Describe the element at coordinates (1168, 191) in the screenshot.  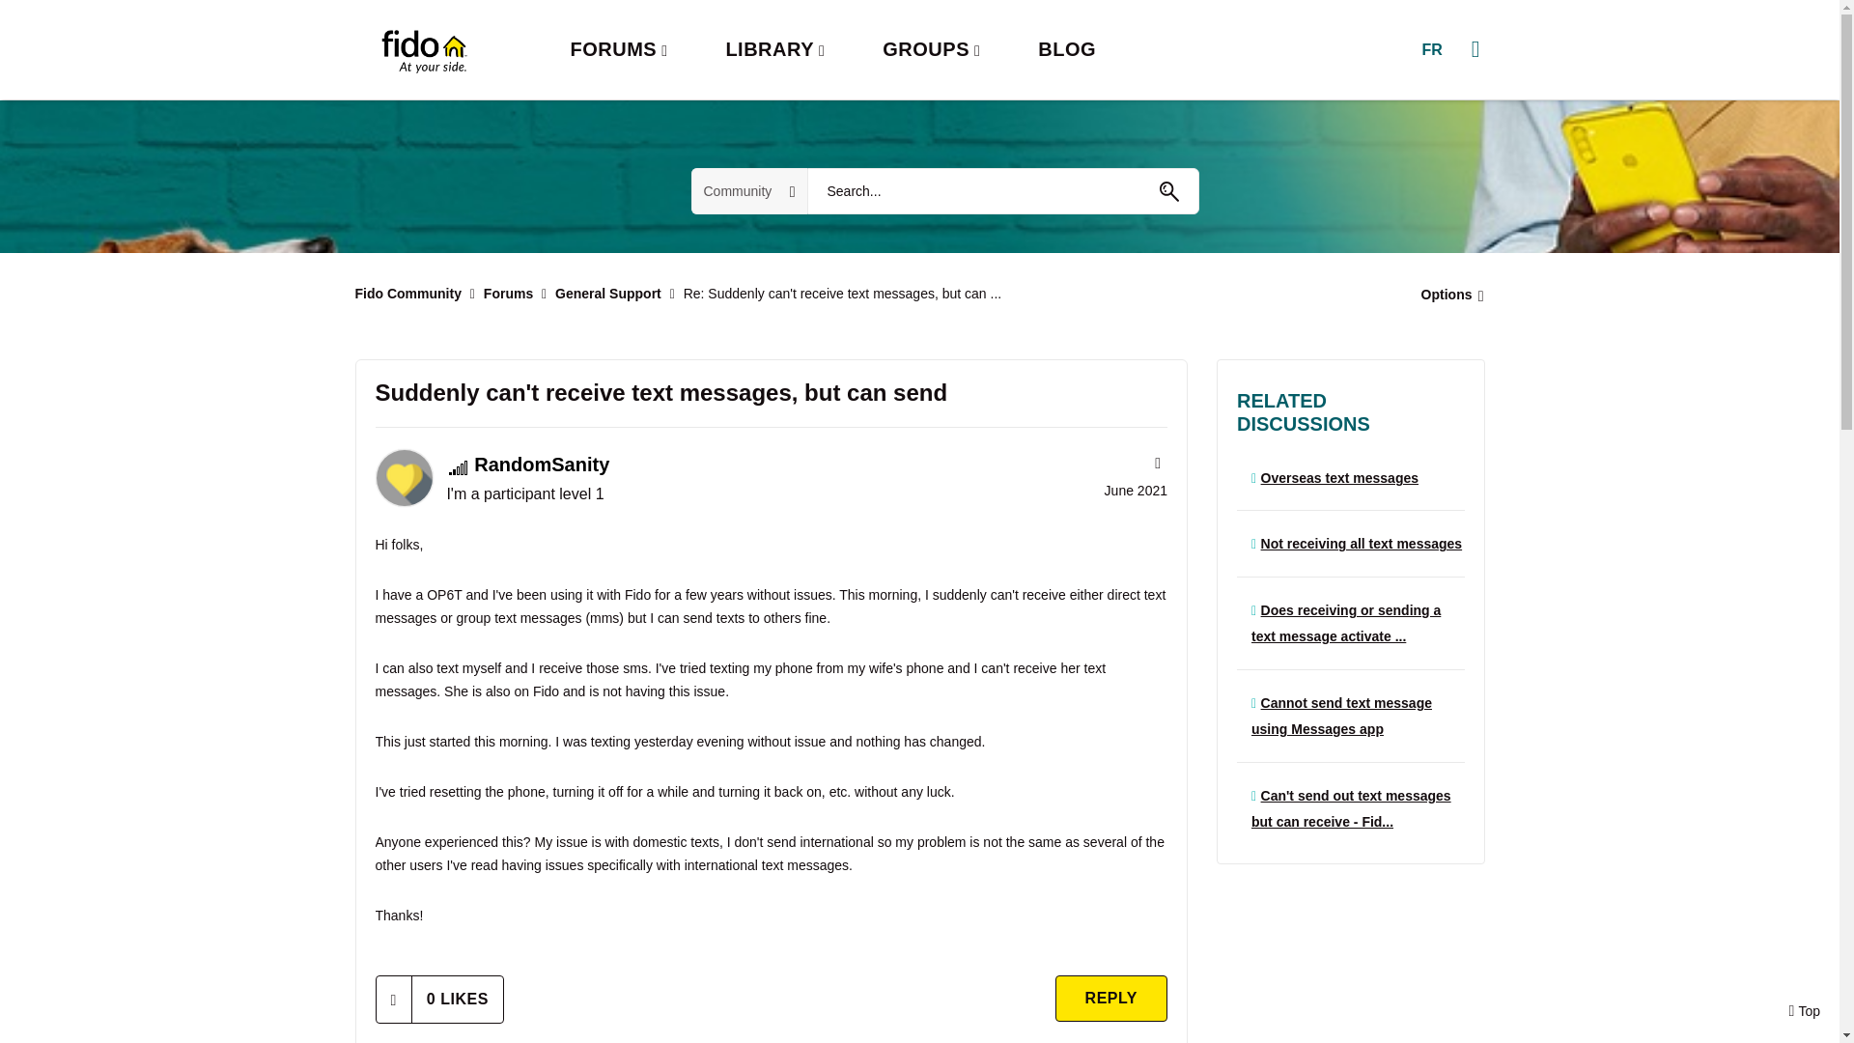
I see `Go` at that location.